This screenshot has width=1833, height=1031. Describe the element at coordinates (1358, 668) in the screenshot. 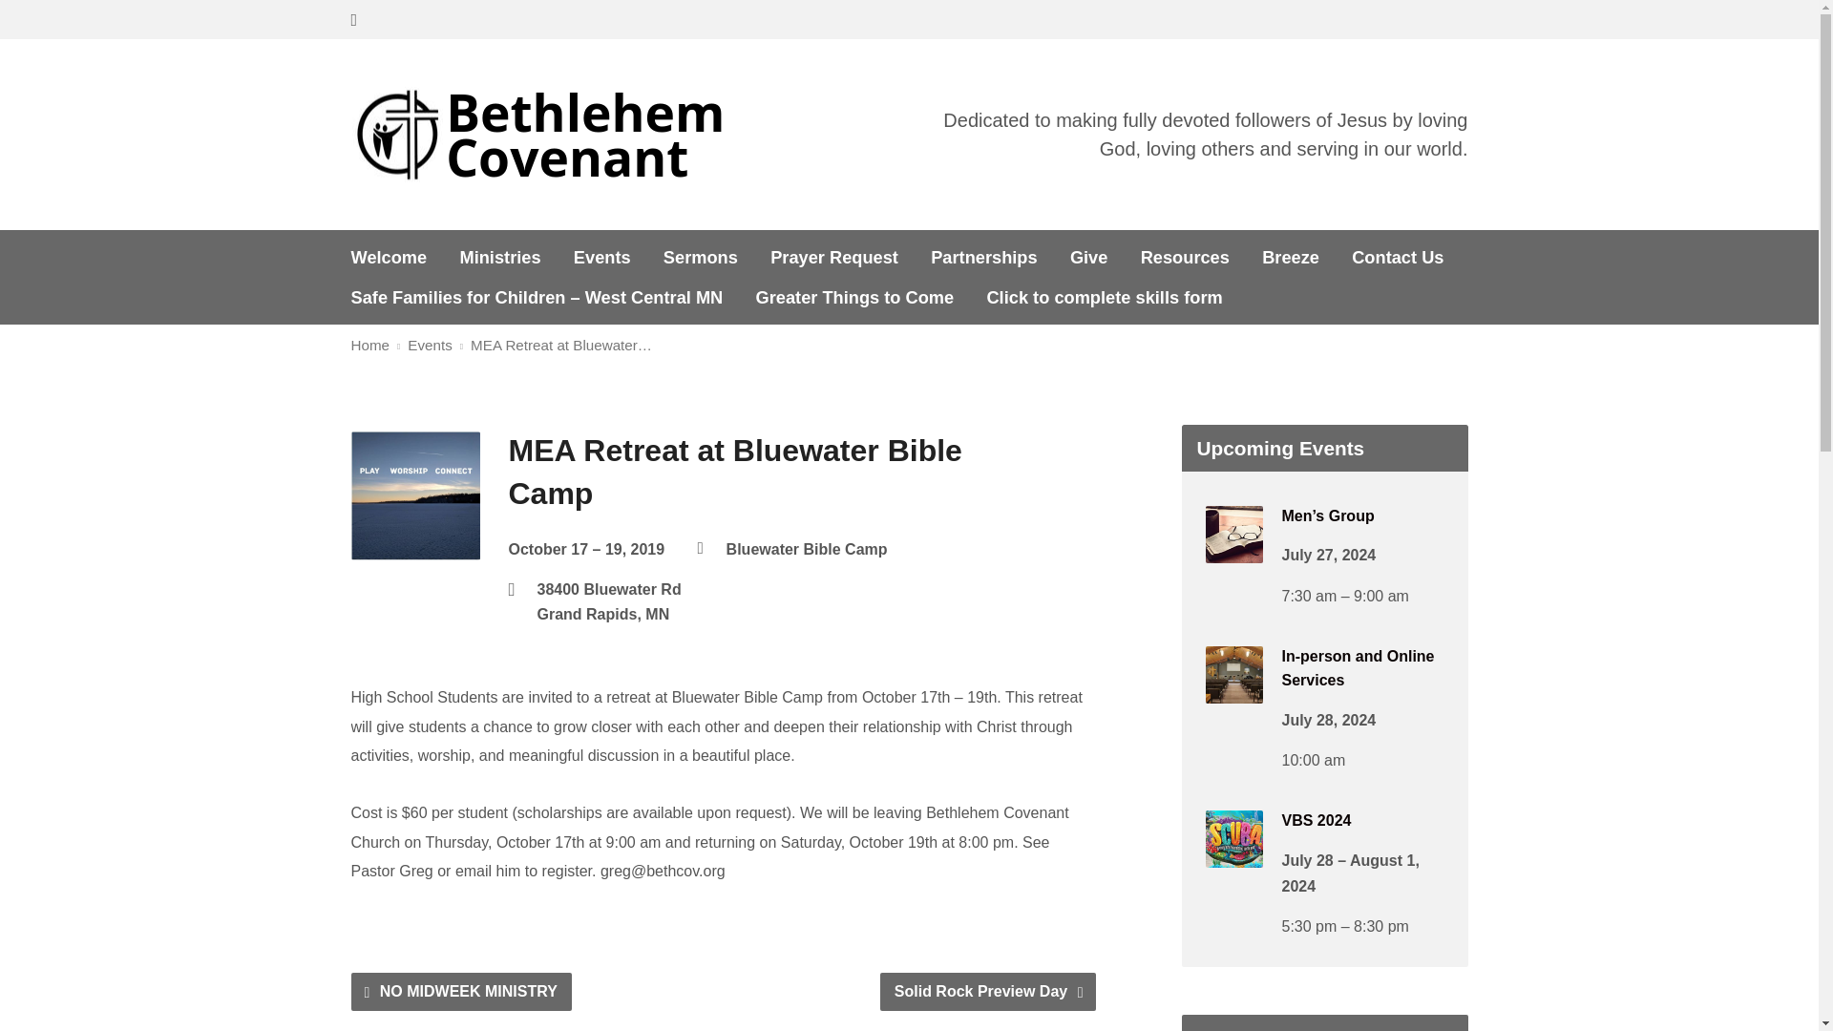

I see `In-person and Online Services` at that location.